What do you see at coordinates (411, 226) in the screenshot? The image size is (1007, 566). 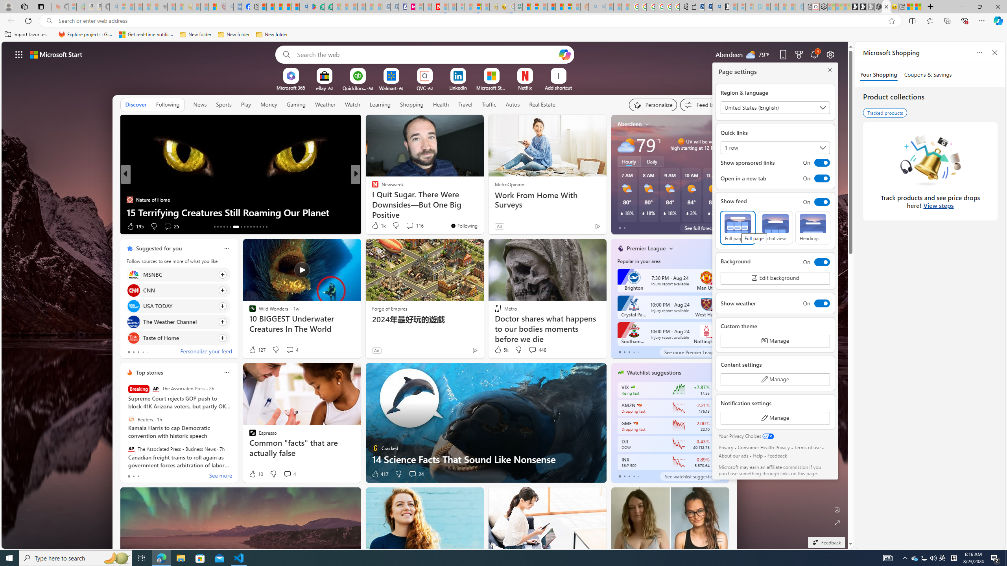 I see `View comments 307 Comment` at bounding box center [411, 226].